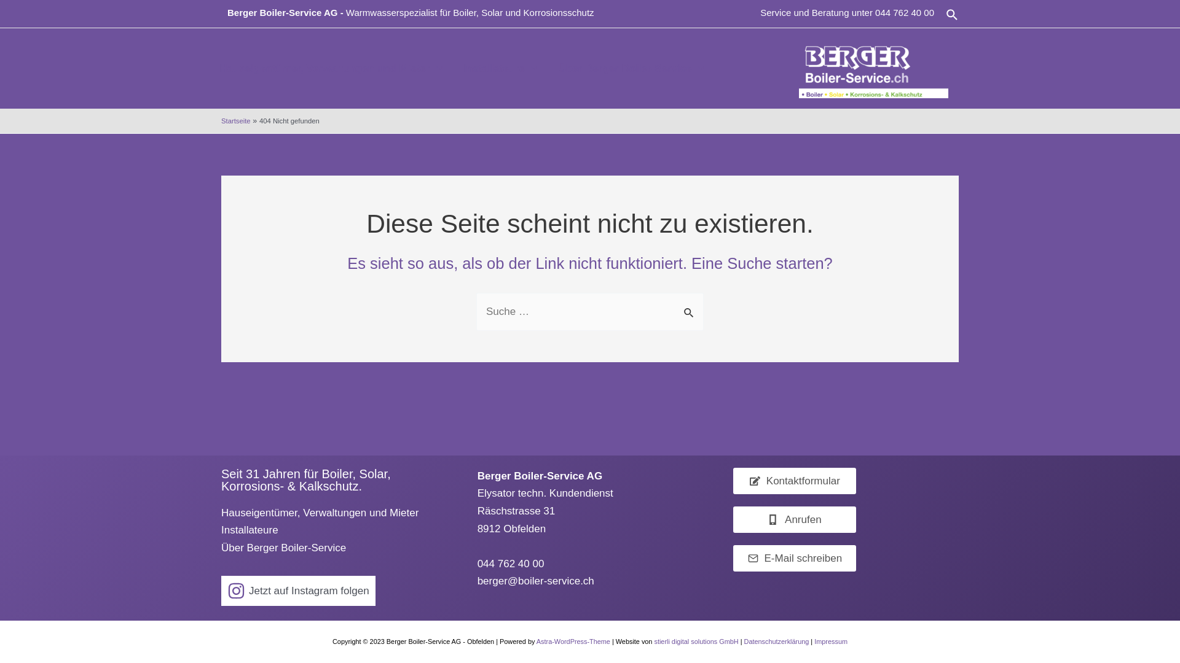 The height and width of the screenshot is (663, 1180). Describe the element at coordinates (831, 642) in the screenshot. I see `Impressum` at that location.